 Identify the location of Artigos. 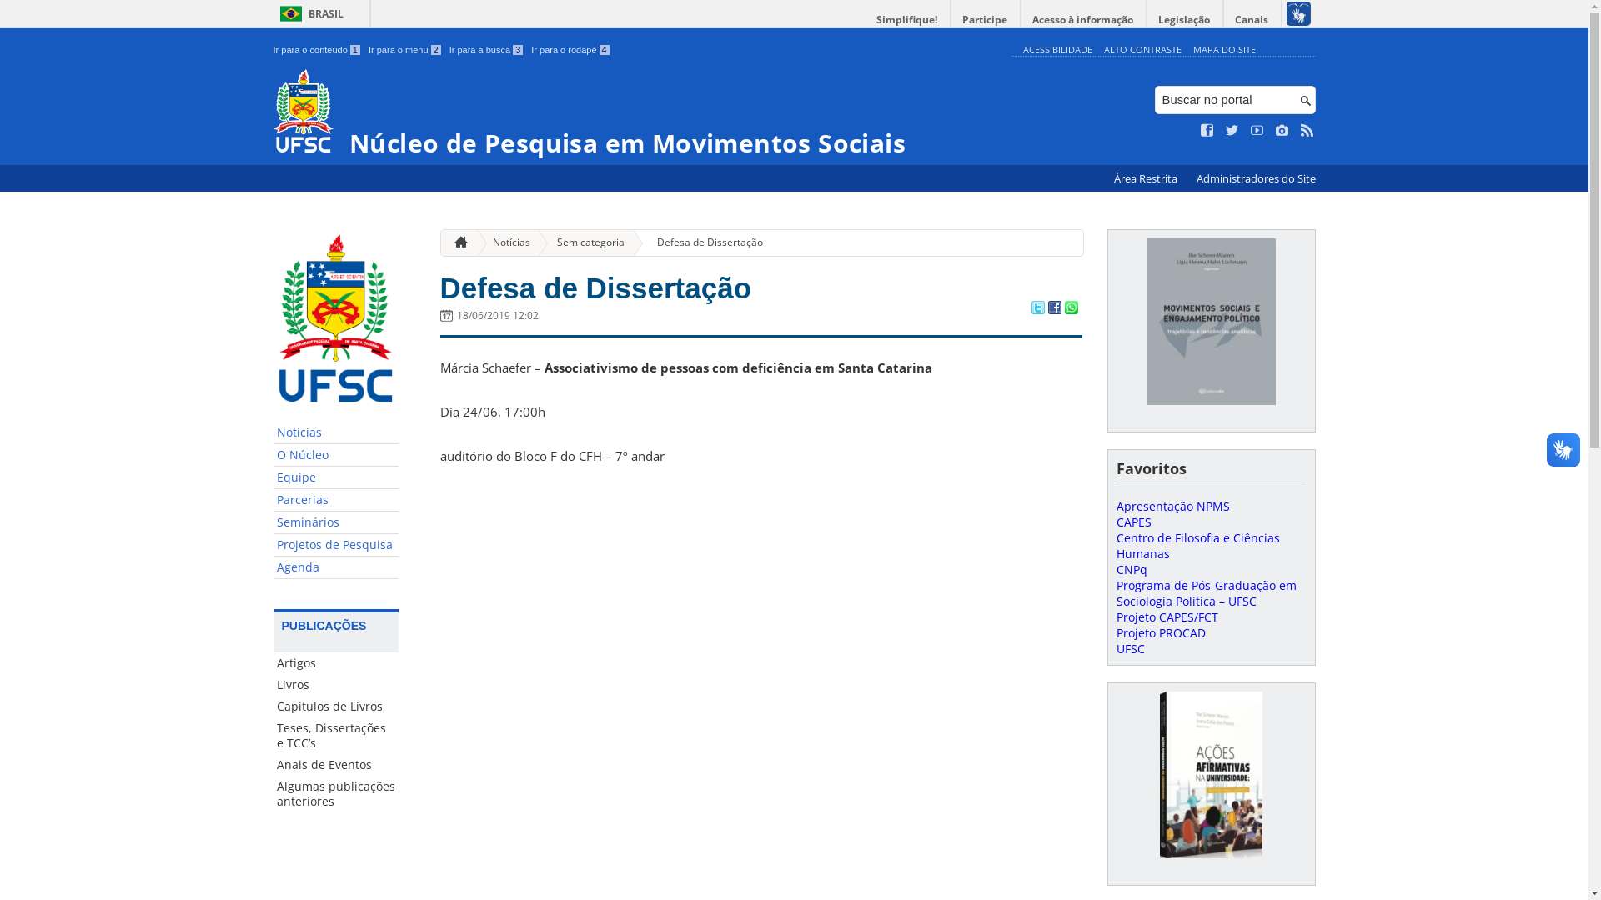
(336, 663).